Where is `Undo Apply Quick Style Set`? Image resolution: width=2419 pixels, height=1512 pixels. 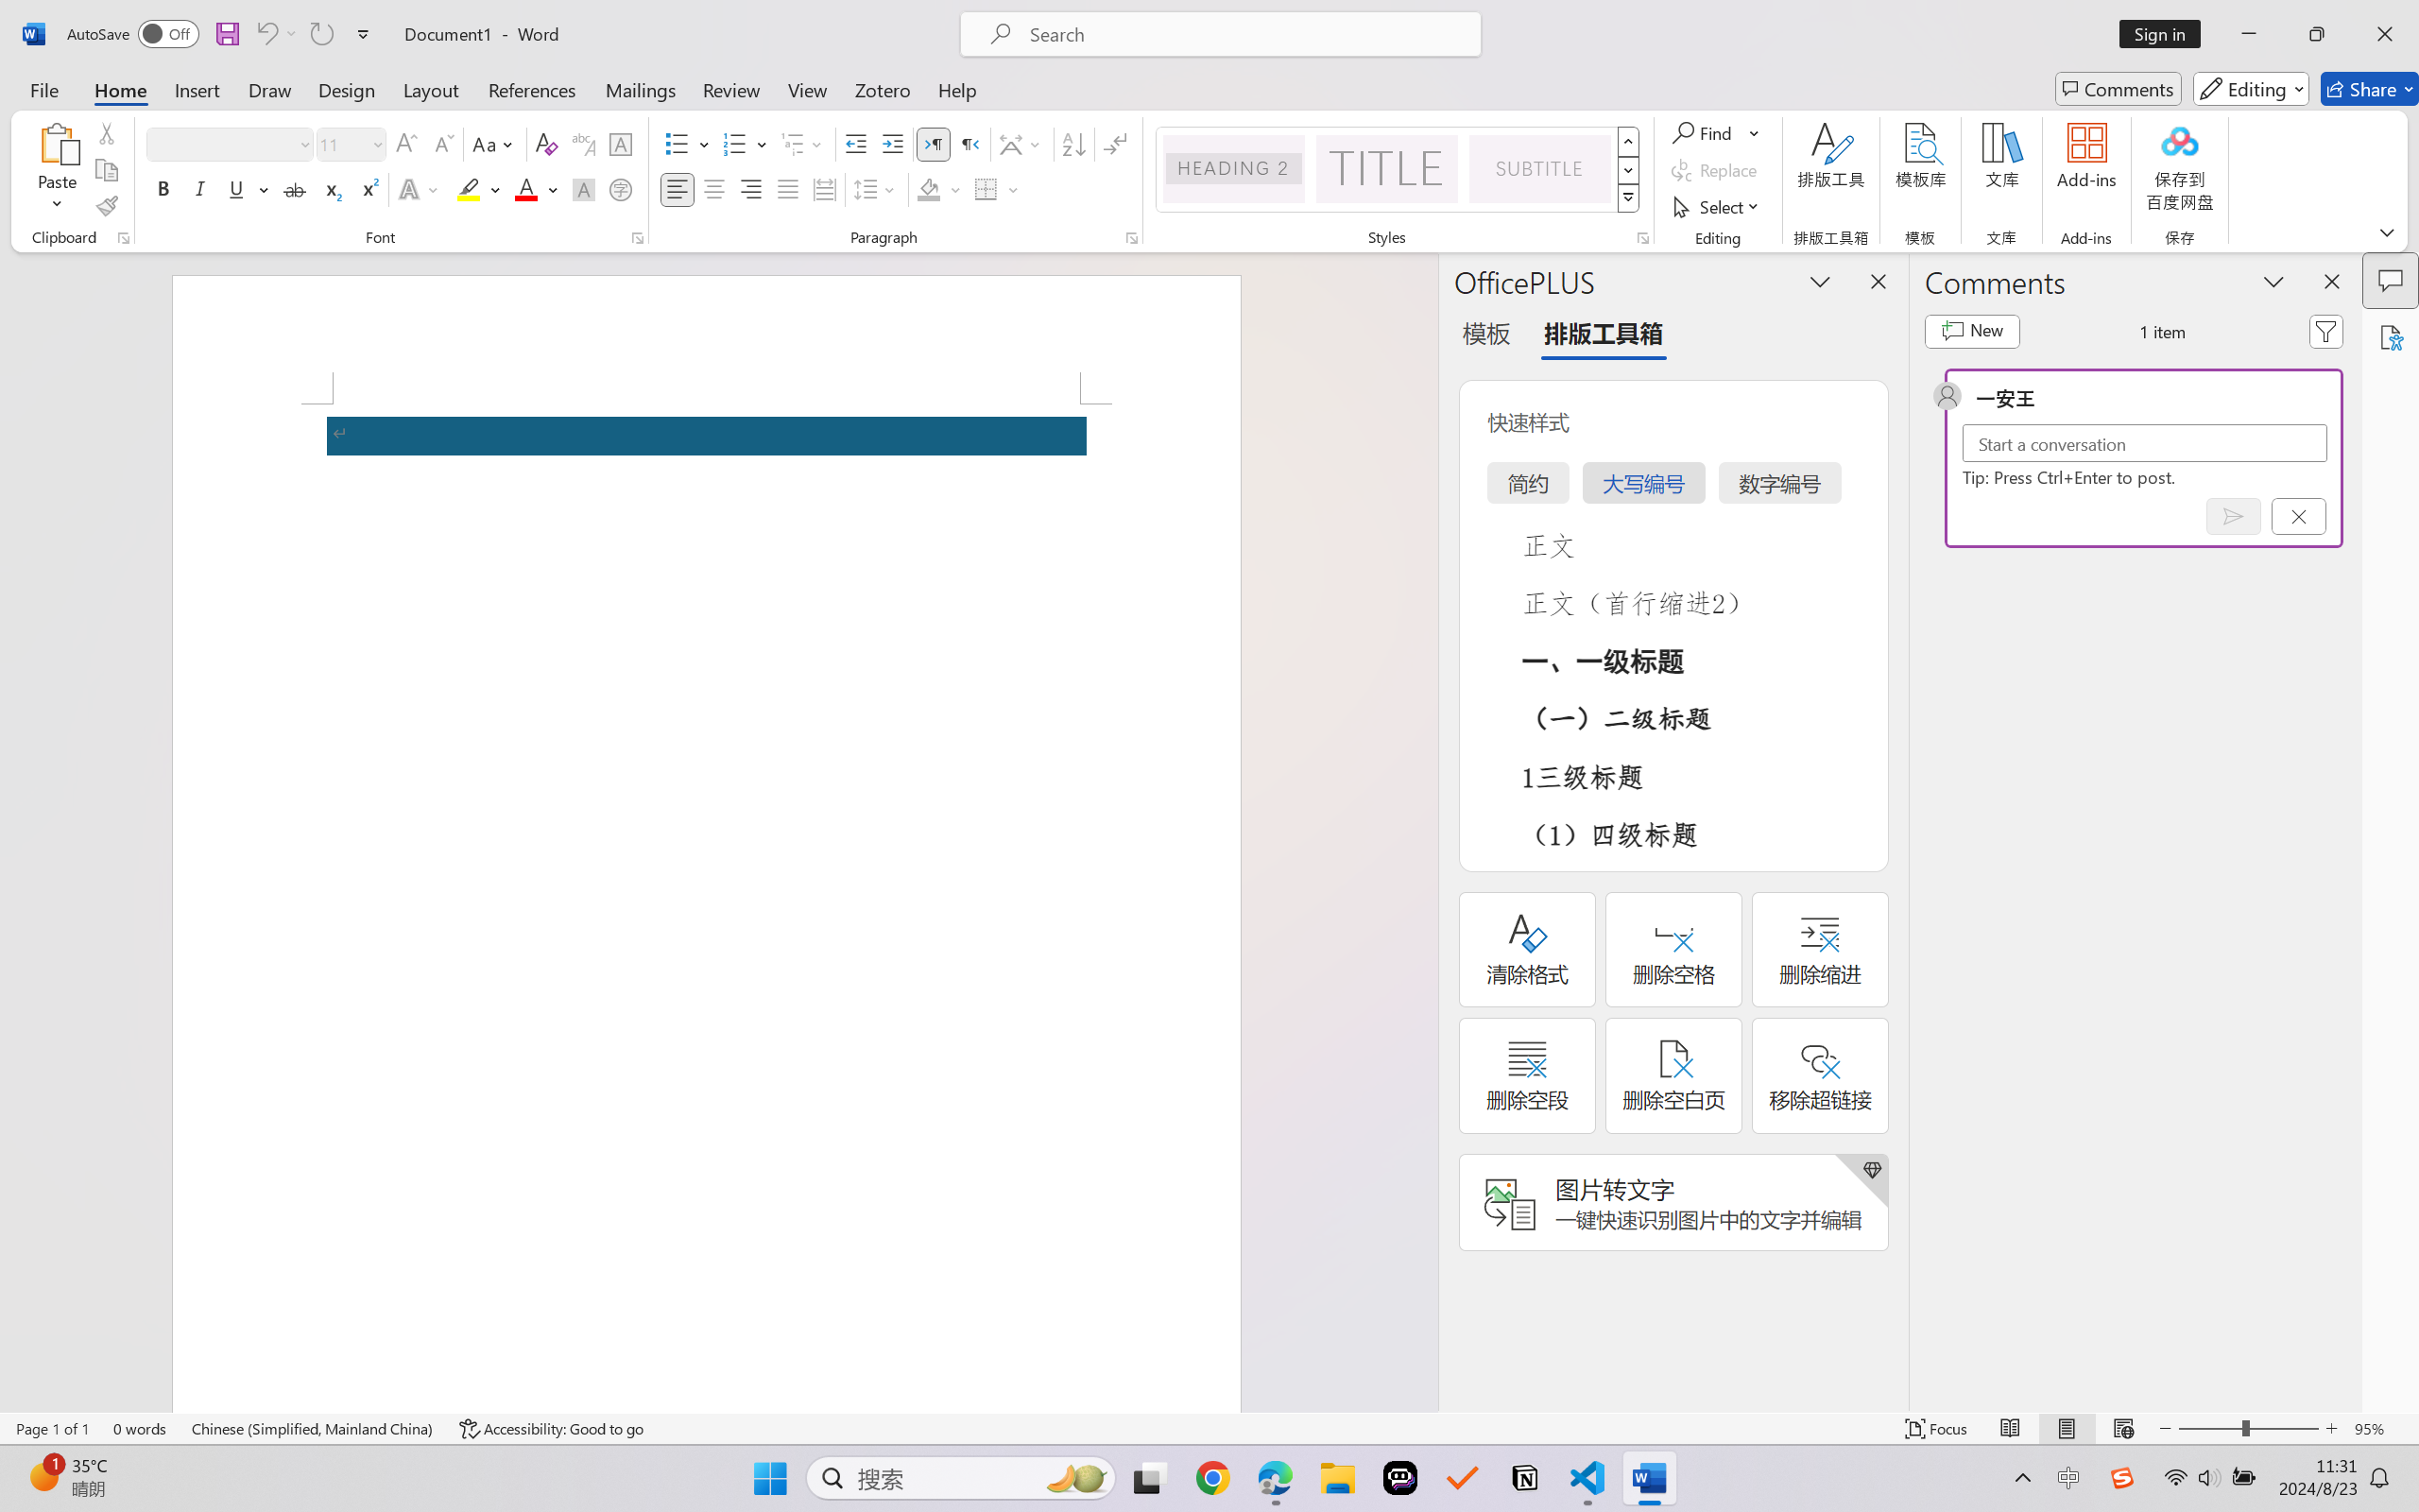
Undo Apply Quick Style Set is located at coordinates (276, 34).